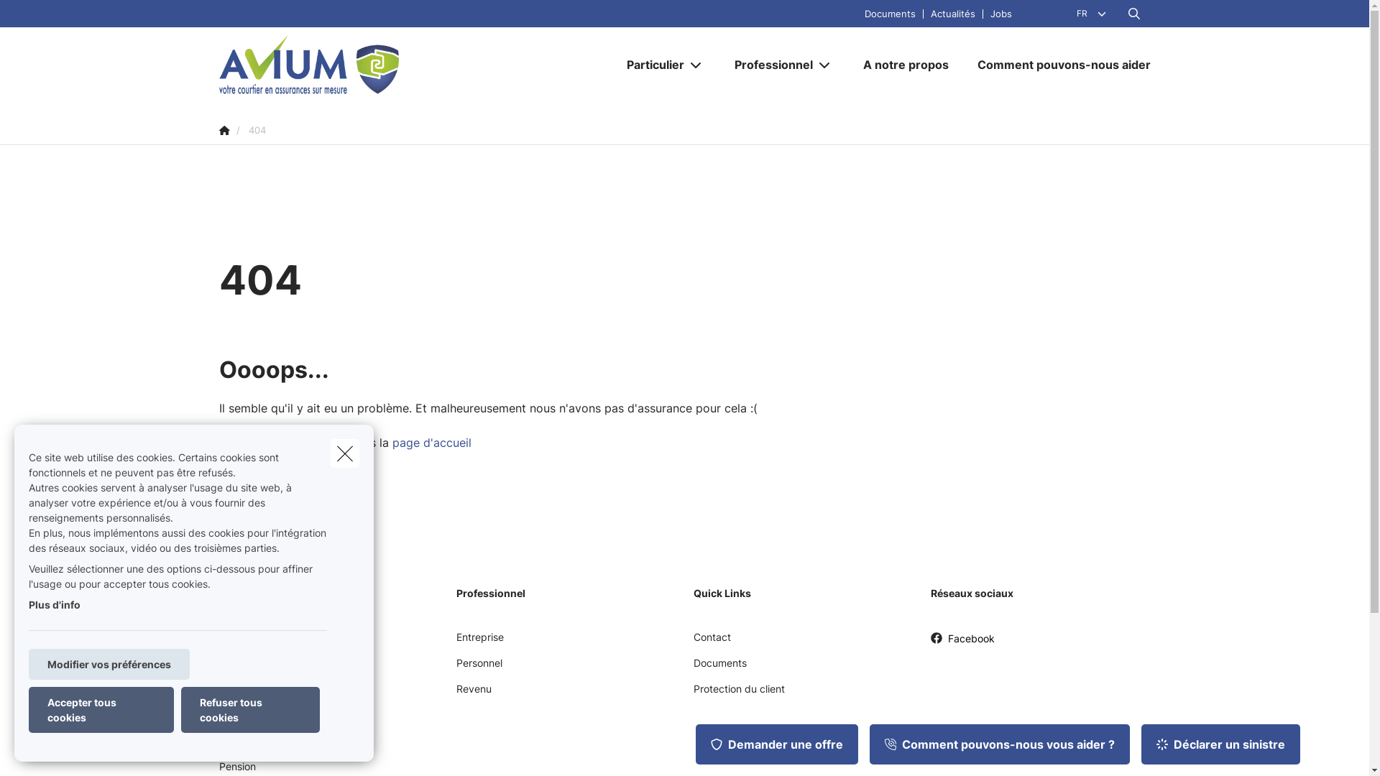 The height and width of the screenshot is (776, 1380). Describe the element at coordinates (432, 443) in the screenshot. I see `page d'accueil` at that location.